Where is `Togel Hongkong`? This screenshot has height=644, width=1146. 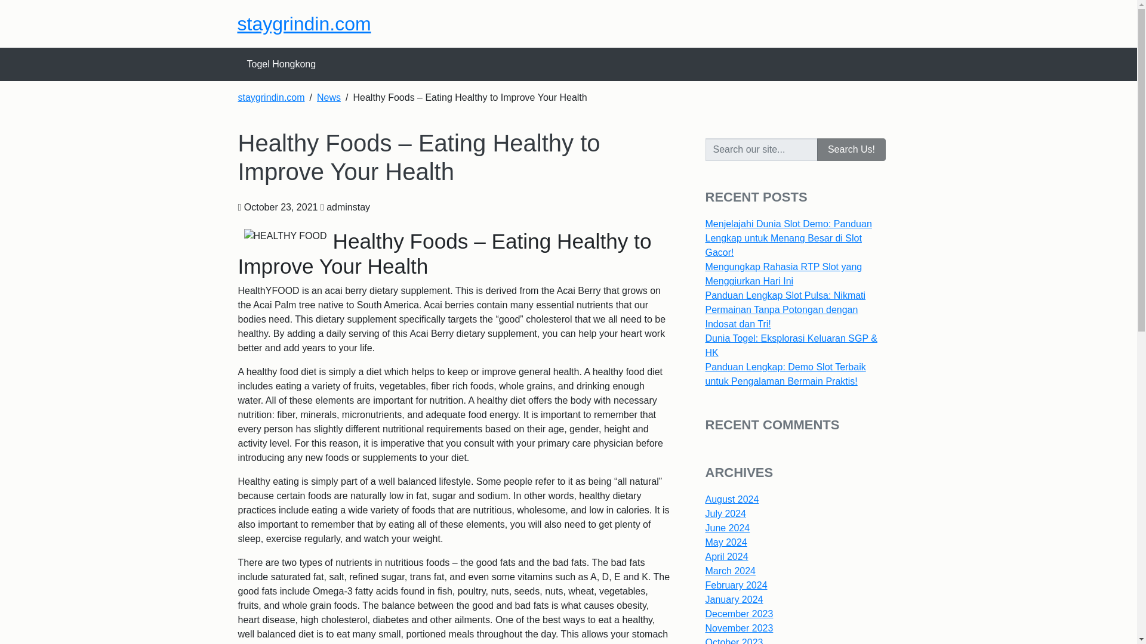
Togel Hongkong is located at coordinates (281, 64).